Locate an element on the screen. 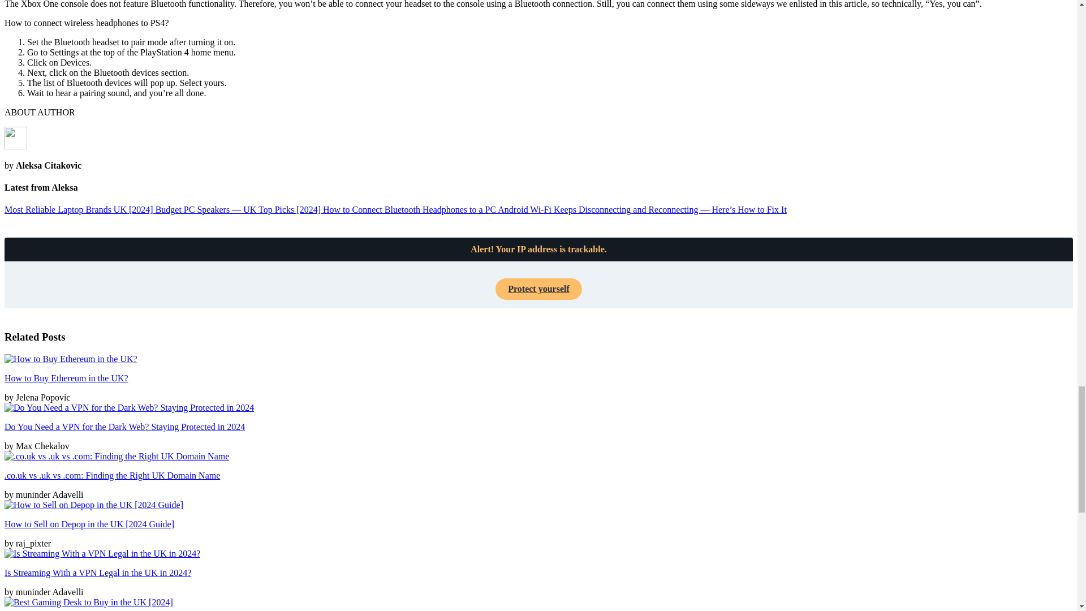 The width and height of the screenshot is (1086, 611). Is Streaming With a VPN Legal in the UK in 2024? is located at coordinates (97, 573).